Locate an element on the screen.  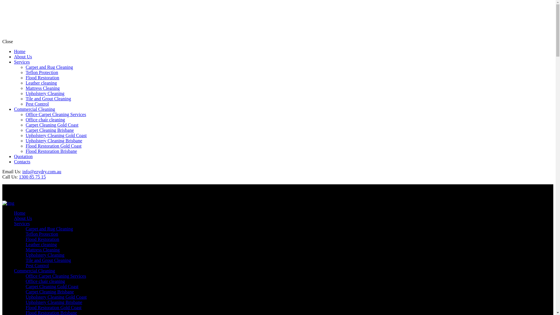
Upholstery Cleaning Gold Coast is located at coordinates (56, 297).